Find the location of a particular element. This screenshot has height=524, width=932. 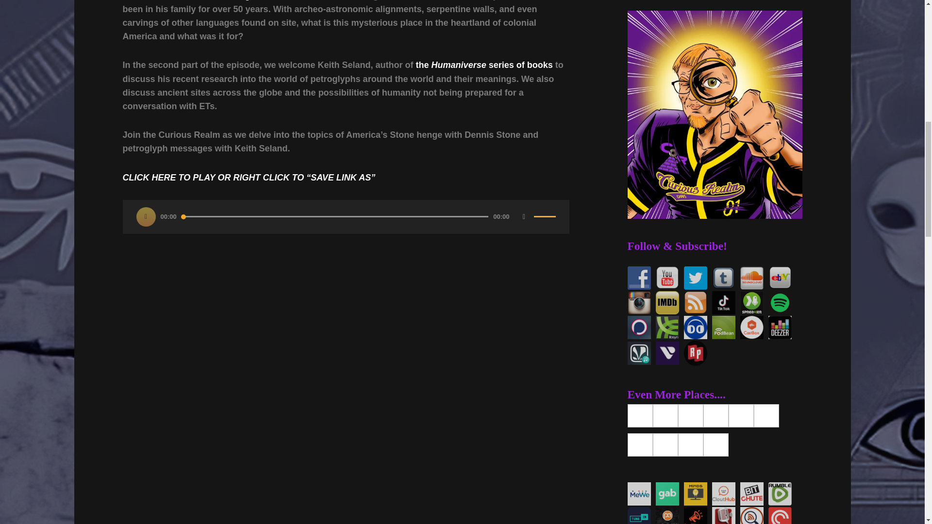

Play is located at coordinates (146, 216).